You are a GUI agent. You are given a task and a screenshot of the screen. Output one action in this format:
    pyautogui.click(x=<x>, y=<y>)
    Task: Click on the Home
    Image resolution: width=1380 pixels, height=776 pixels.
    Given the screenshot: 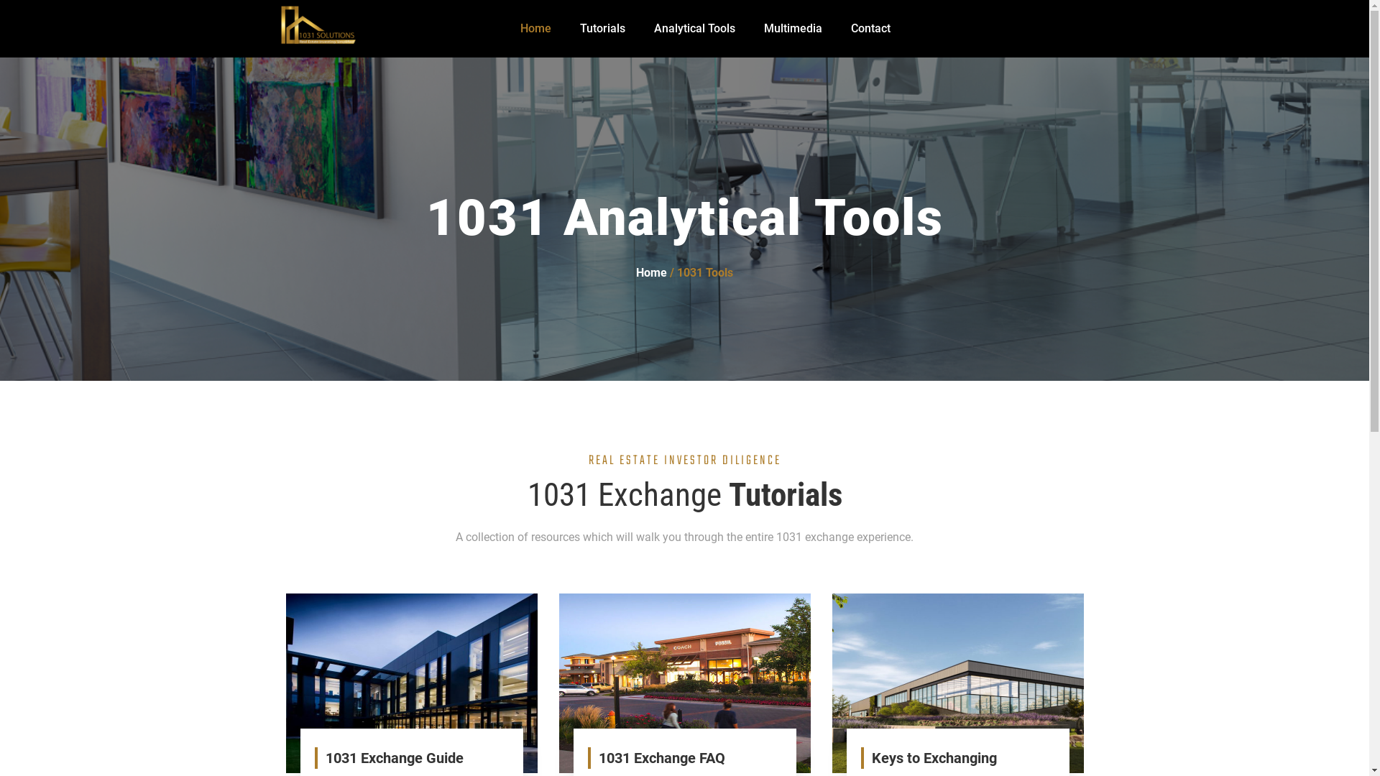 What is the action you would take?
    pyautogui.click(x=651, y=273)
    